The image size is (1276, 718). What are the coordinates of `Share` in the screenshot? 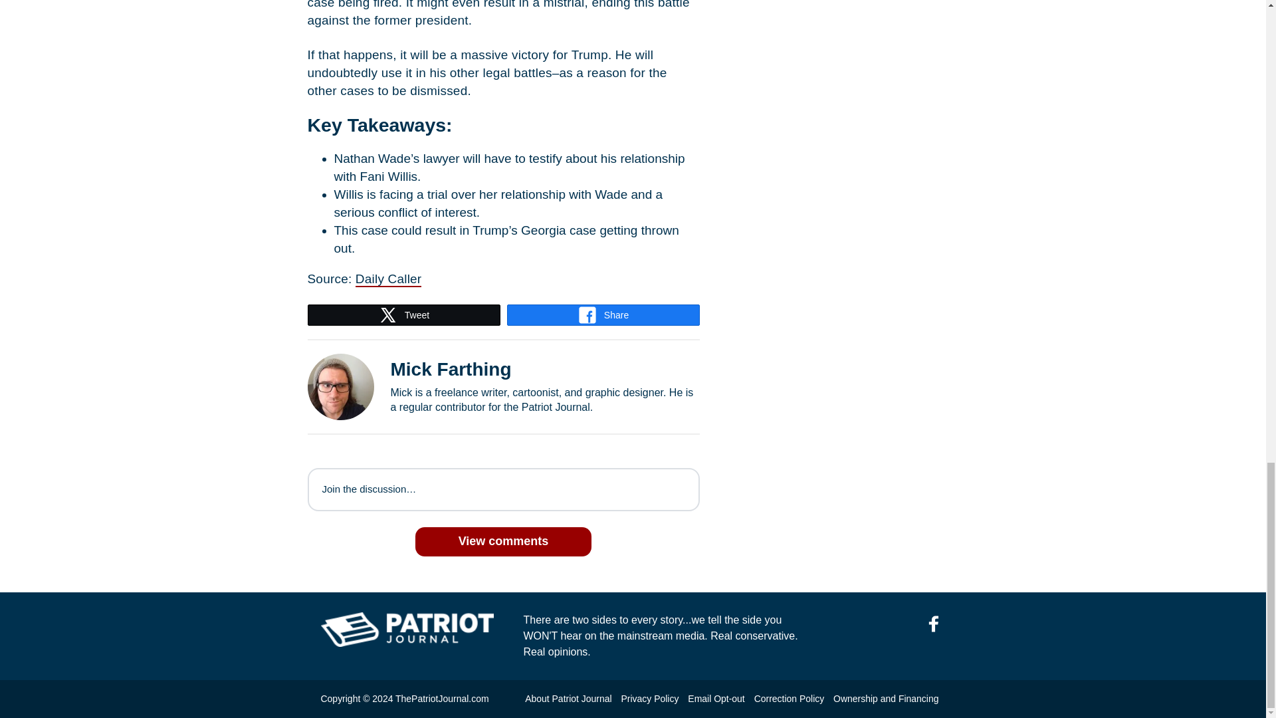 It's located at (603, 315).